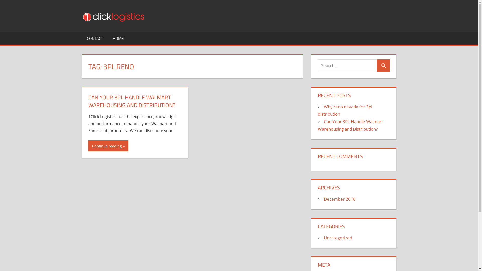 This screenshot has width=482, height=271. What do you see at coordinates (132, 101) in the screenshot?
I see `CAN YOUR 3PL HANDLE WALMART WAREHOUSING AND DISTRIBUTION?` at bounding box center [132, 101].